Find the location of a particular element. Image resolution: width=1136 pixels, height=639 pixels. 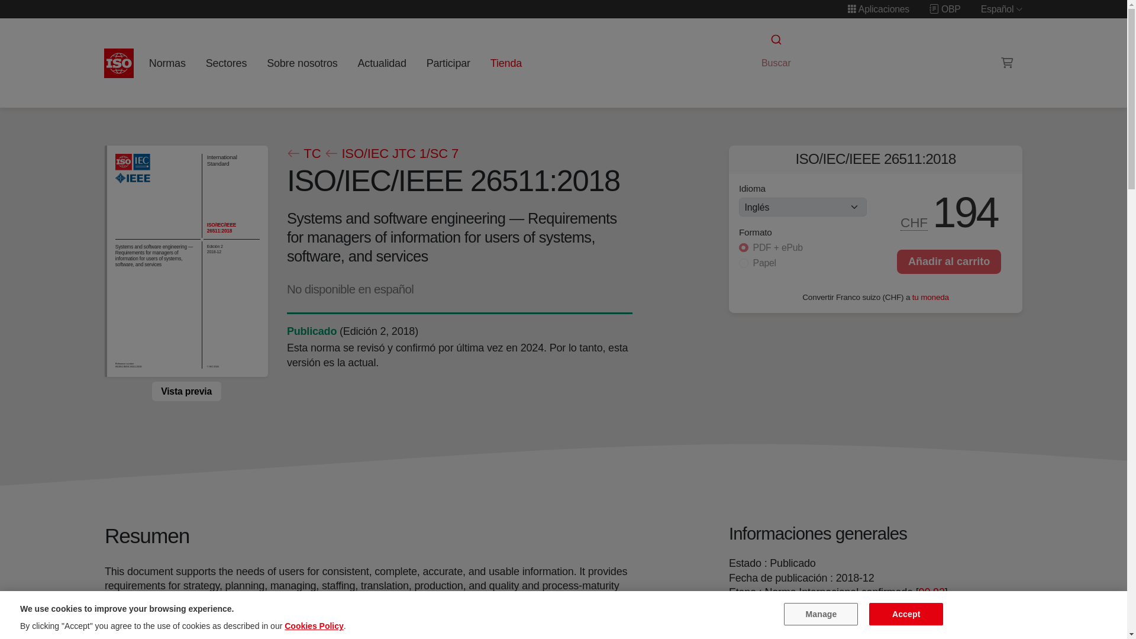

Sectores is located at coordinates (226, 63).